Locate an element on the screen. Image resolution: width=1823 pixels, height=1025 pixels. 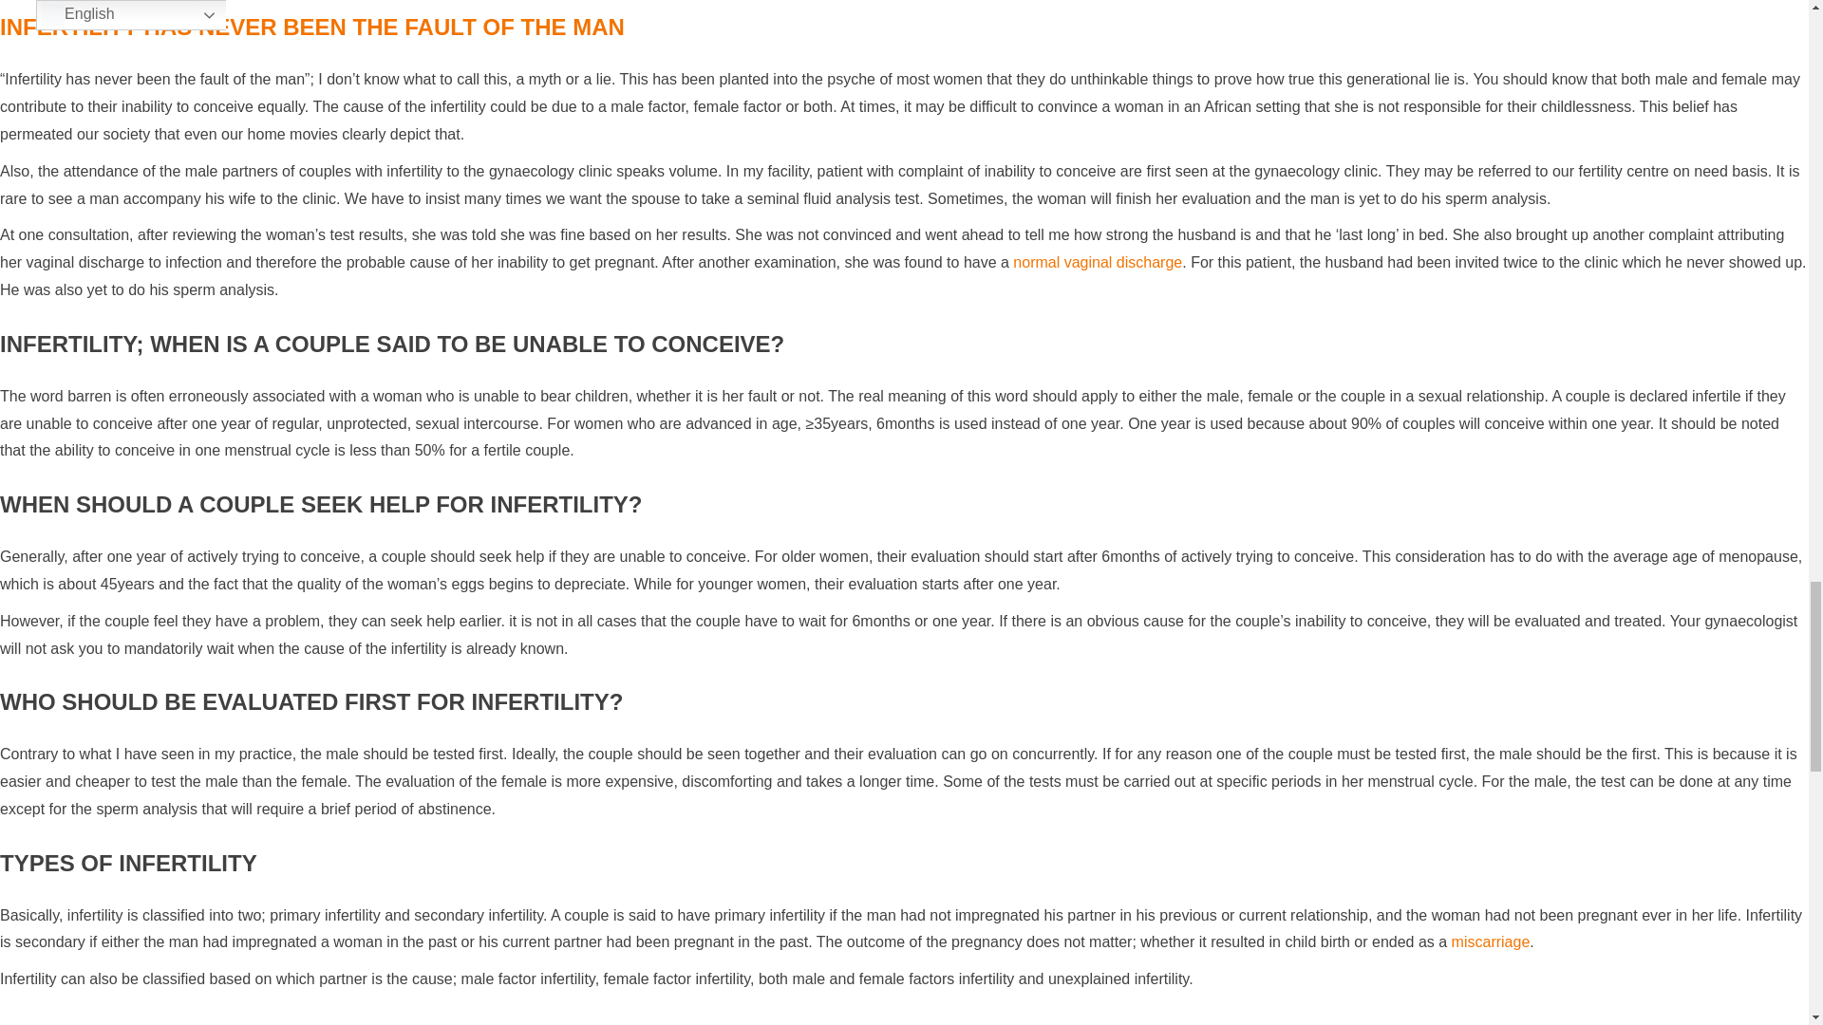
normal vaginal discharge is located at coordinates (1098, 262).